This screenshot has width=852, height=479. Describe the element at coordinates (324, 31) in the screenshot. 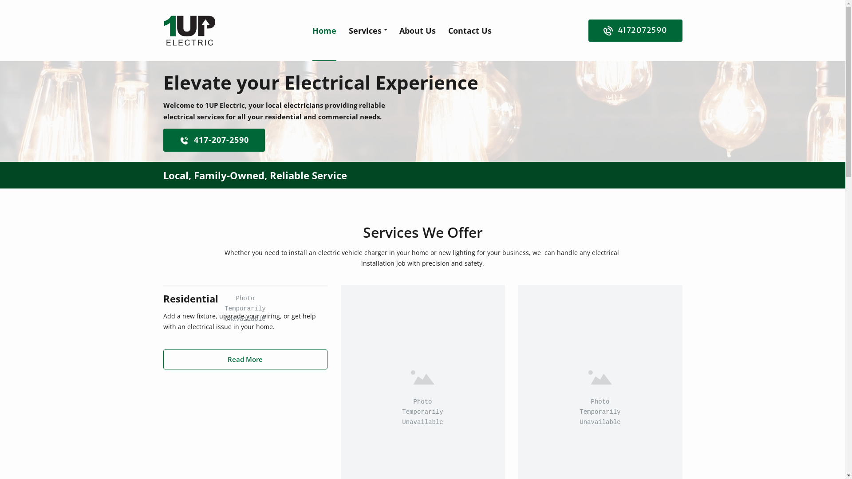

I see `Home` at that location.